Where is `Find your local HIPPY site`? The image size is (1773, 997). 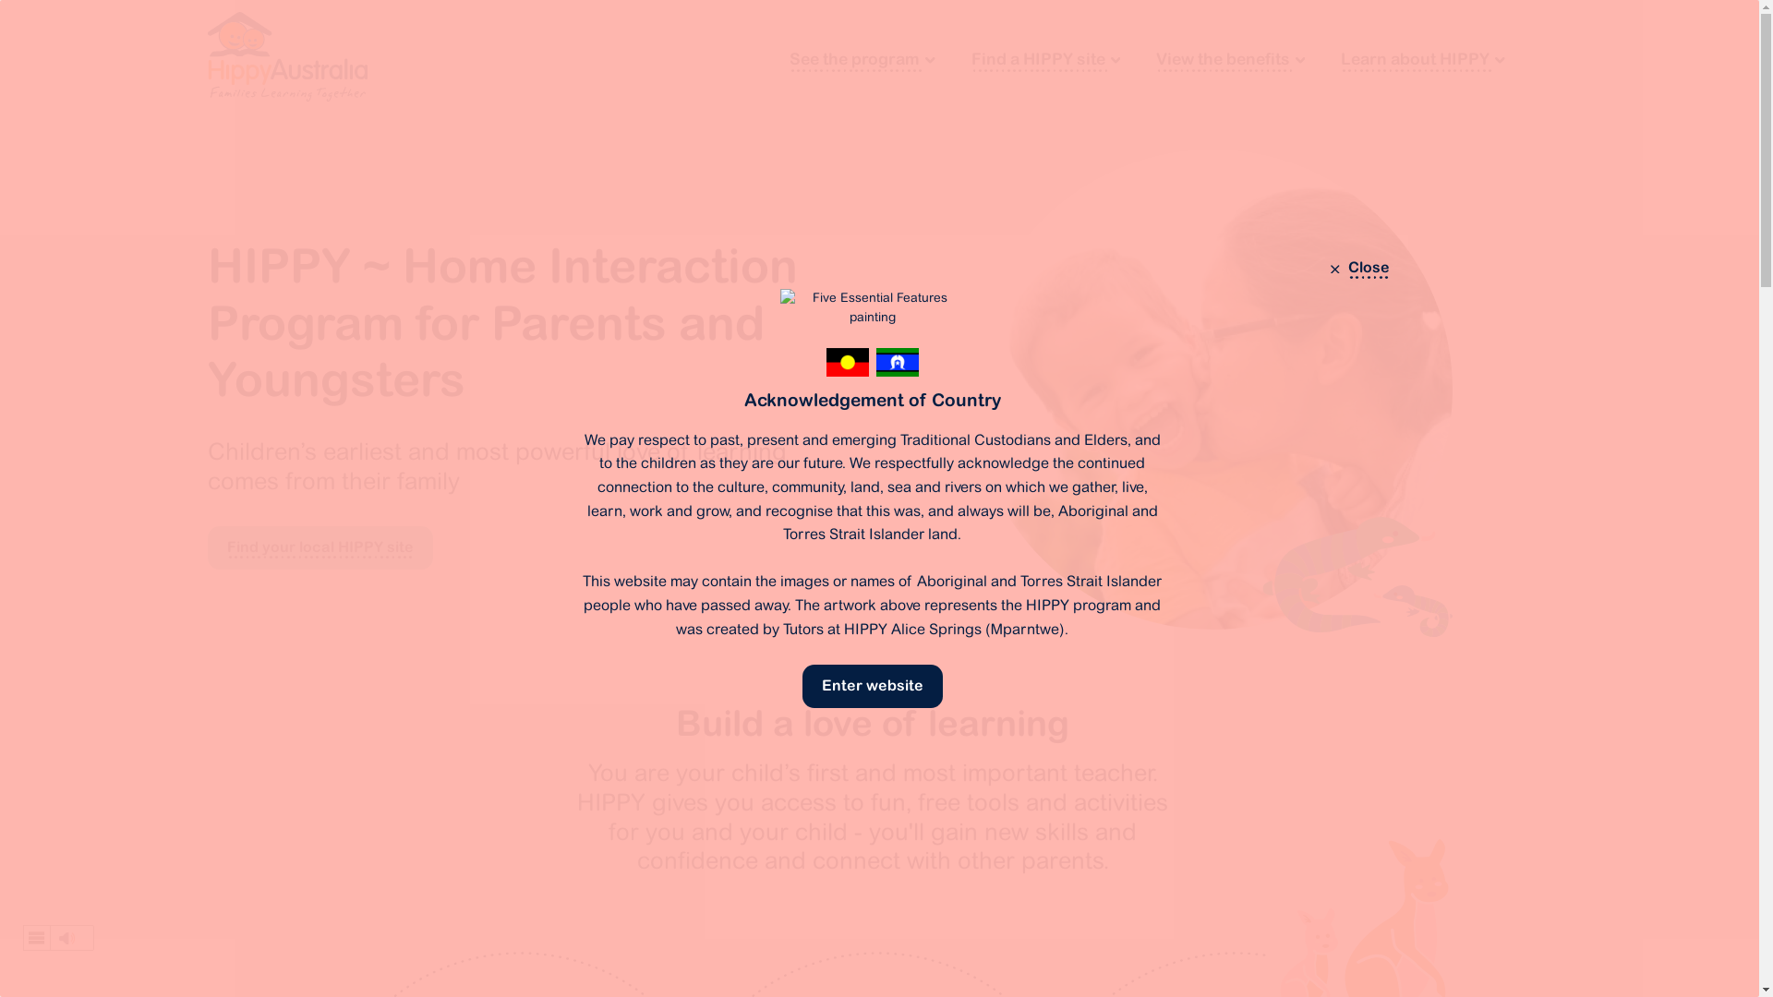 Find your local HIPPY site is located at coordinates (320, 548).